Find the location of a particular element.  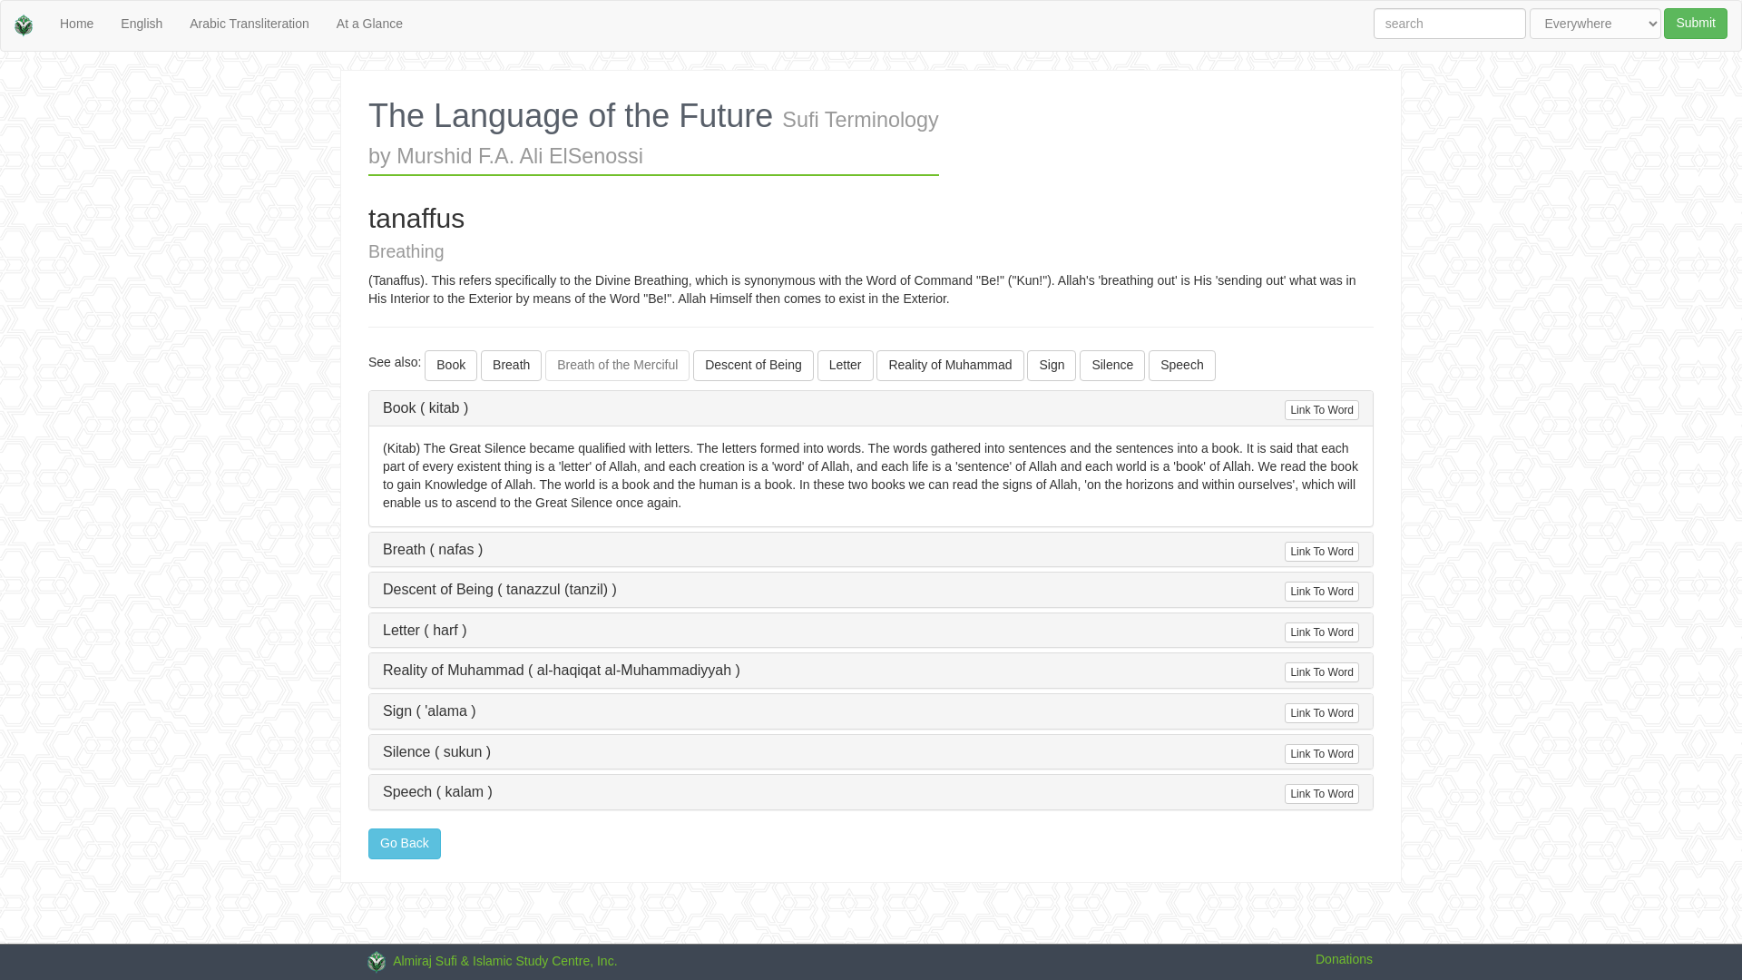

Link To Word is located at coordinates (1321, 793).